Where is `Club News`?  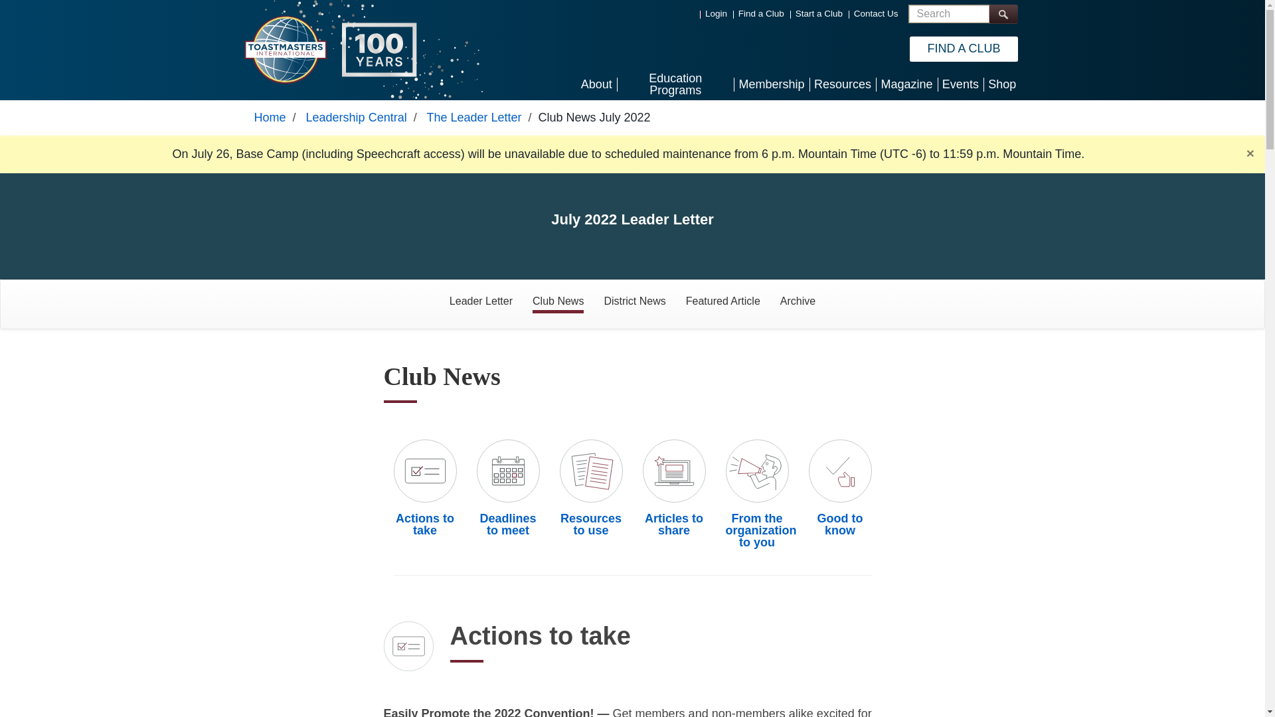
Club News is located at coordinates (558, 301).